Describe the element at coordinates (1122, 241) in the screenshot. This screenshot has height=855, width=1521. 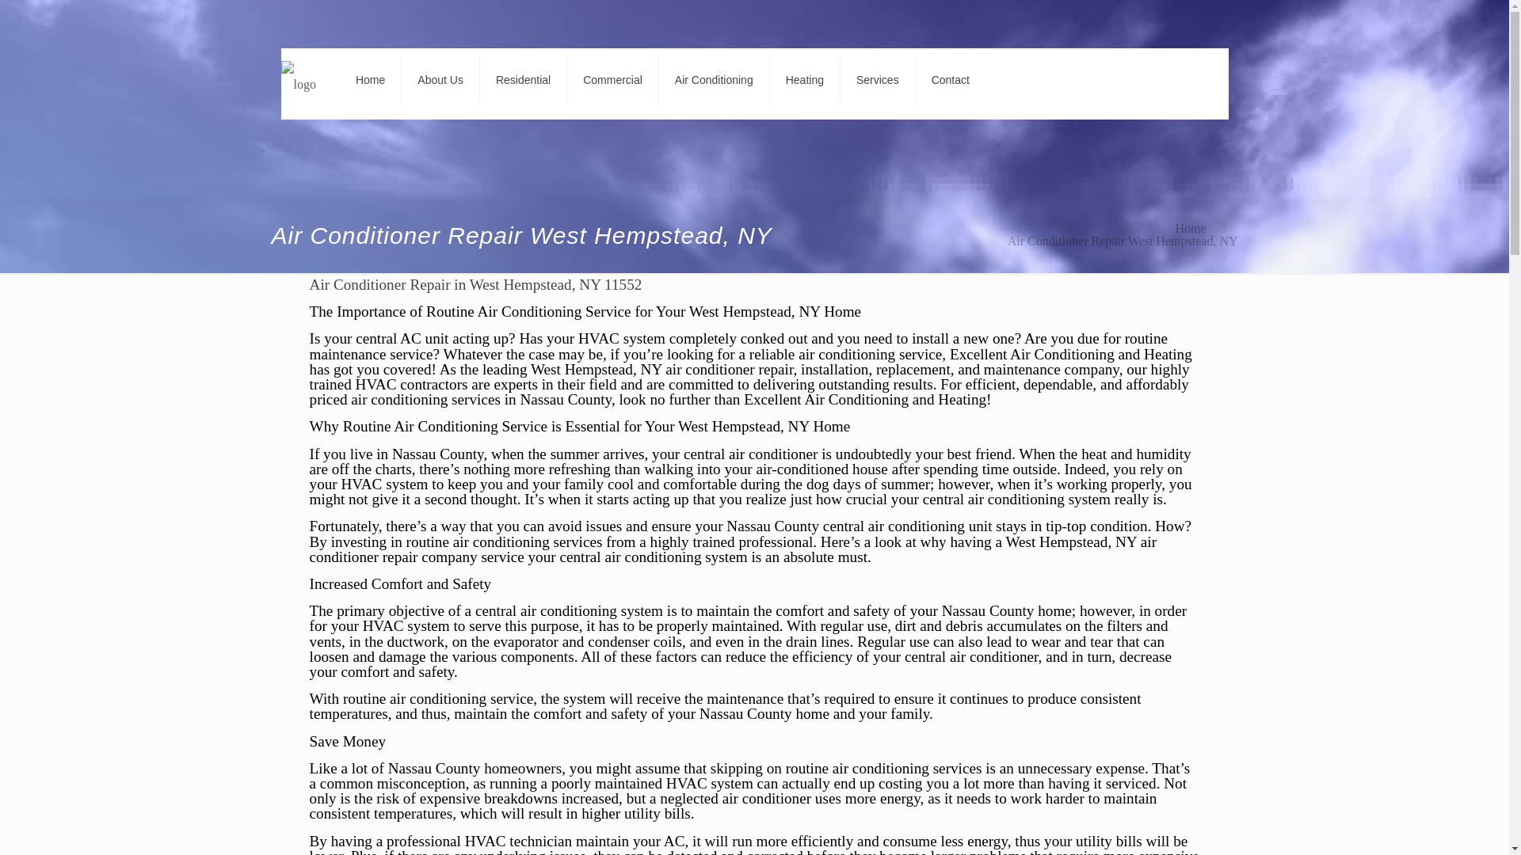
I see `Air Conditioner Repair West Hempstead, NY` at that location.